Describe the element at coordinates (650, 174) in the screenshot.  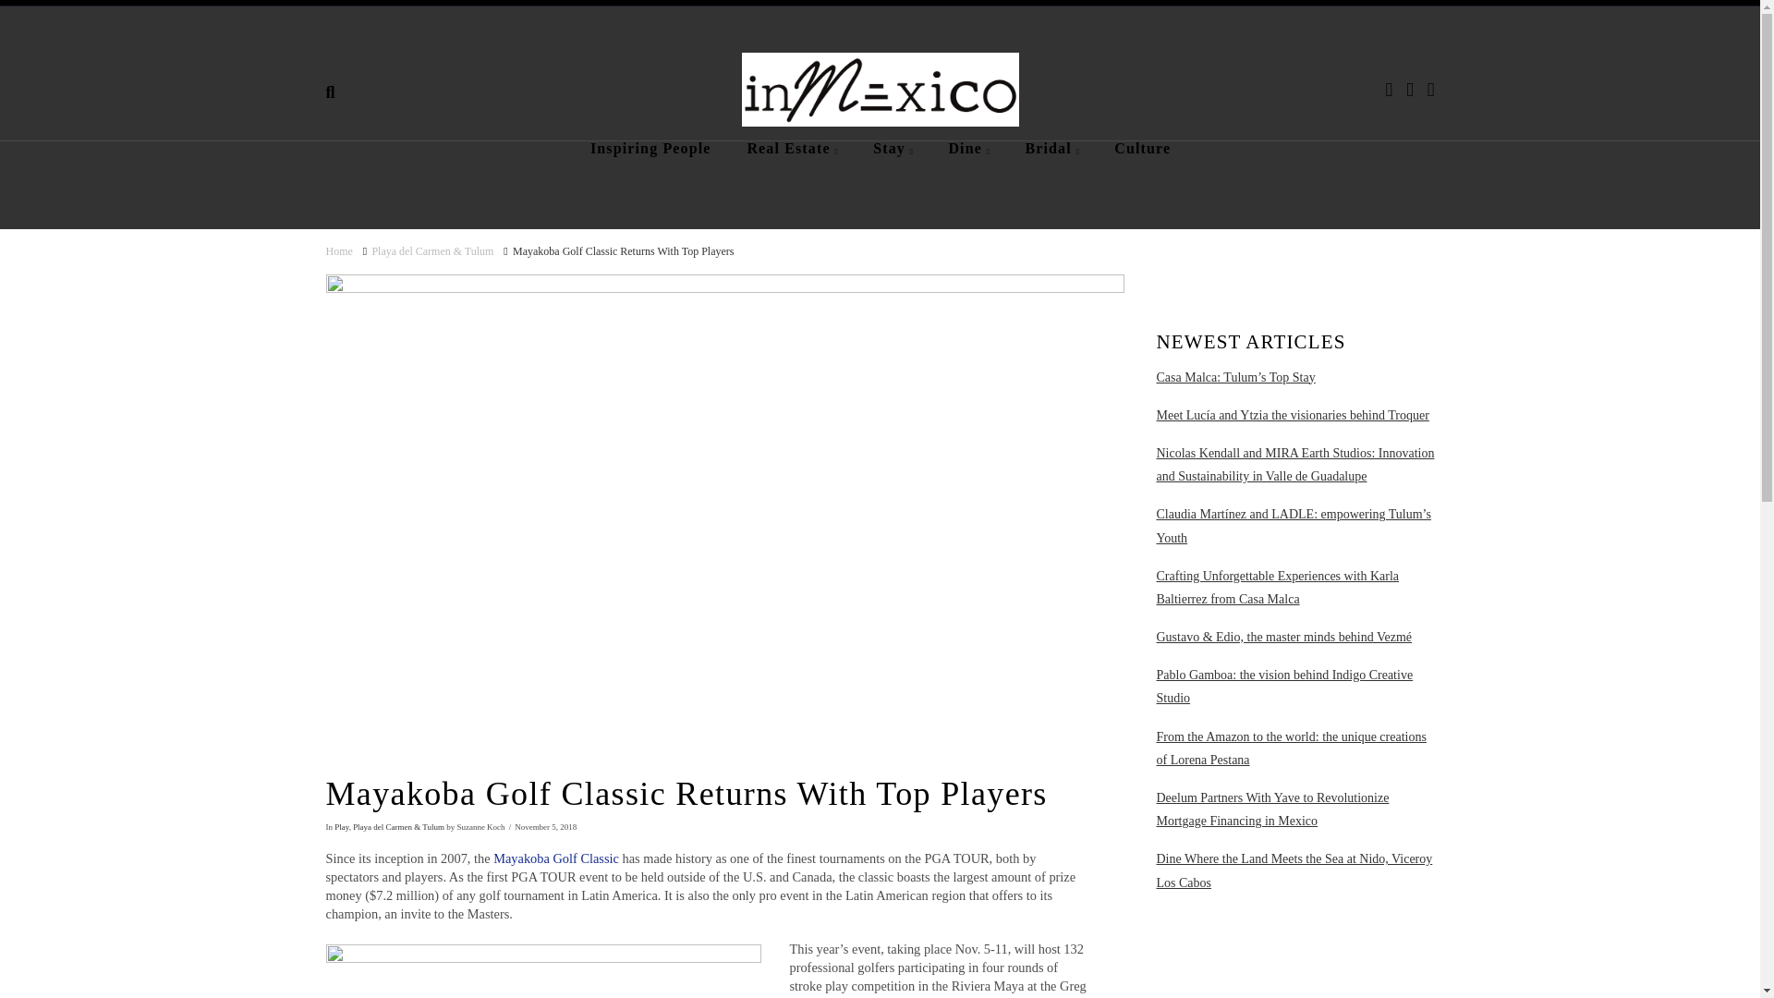
I see `Inspiring People` at that location.